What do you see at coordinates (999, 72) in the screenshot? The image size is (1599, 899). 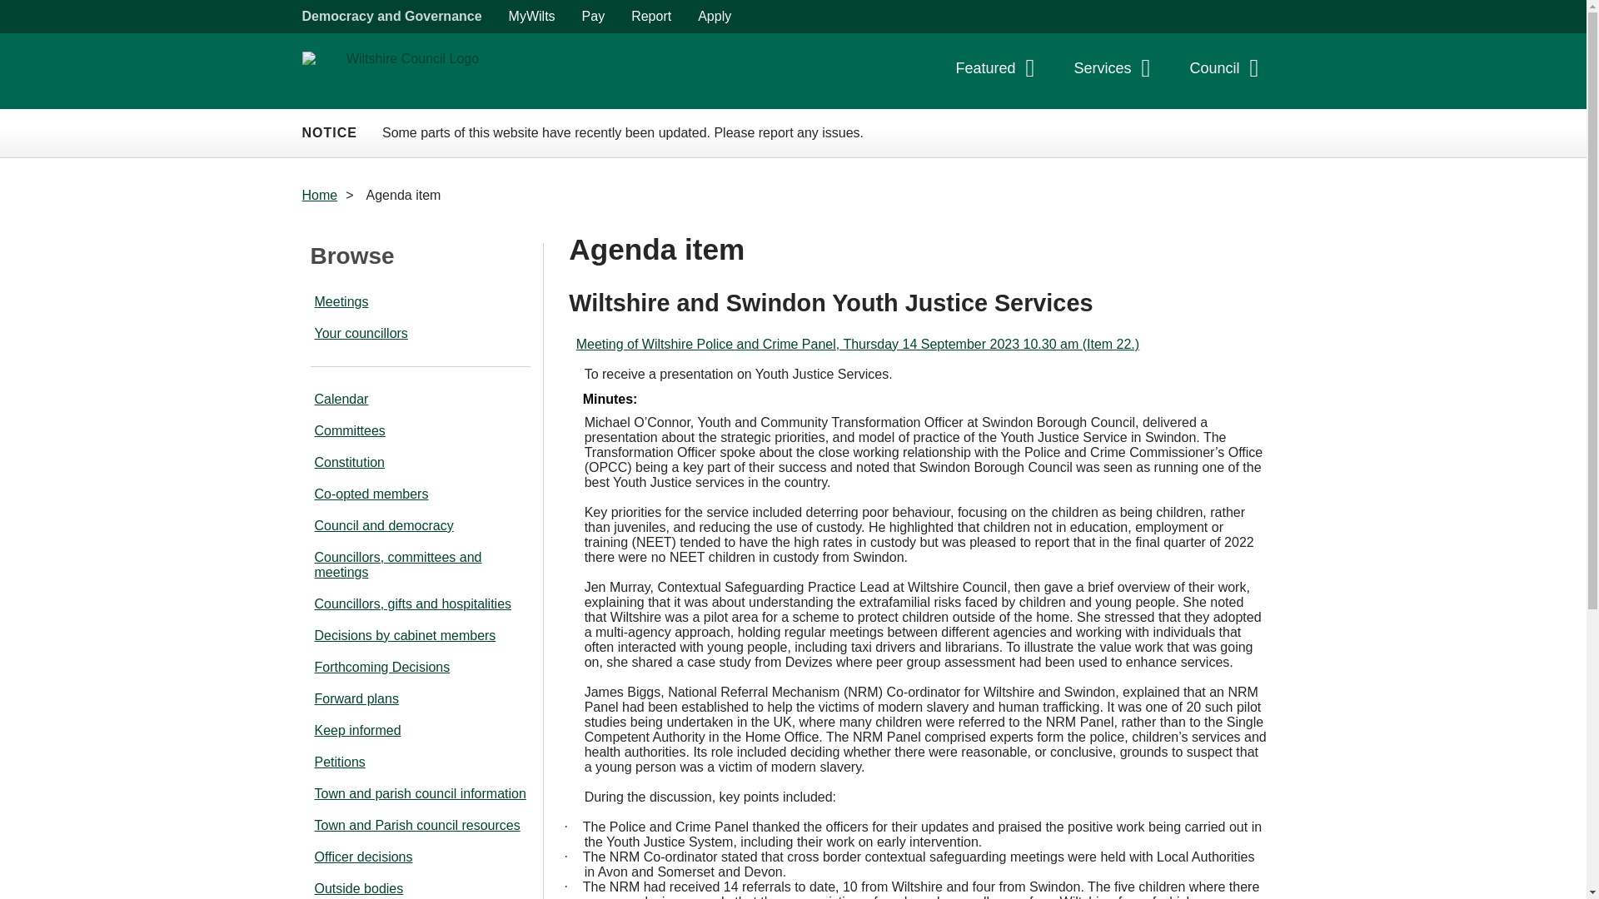 I see `Featured` at bounding box center [999, 72].